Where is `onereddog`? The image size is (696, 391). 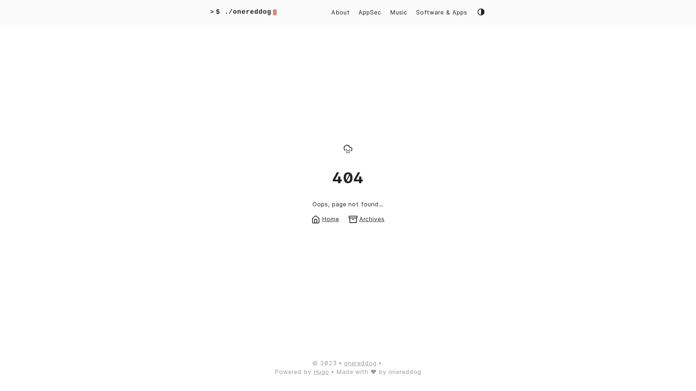
onereddog is located at coordinates (360, 363).